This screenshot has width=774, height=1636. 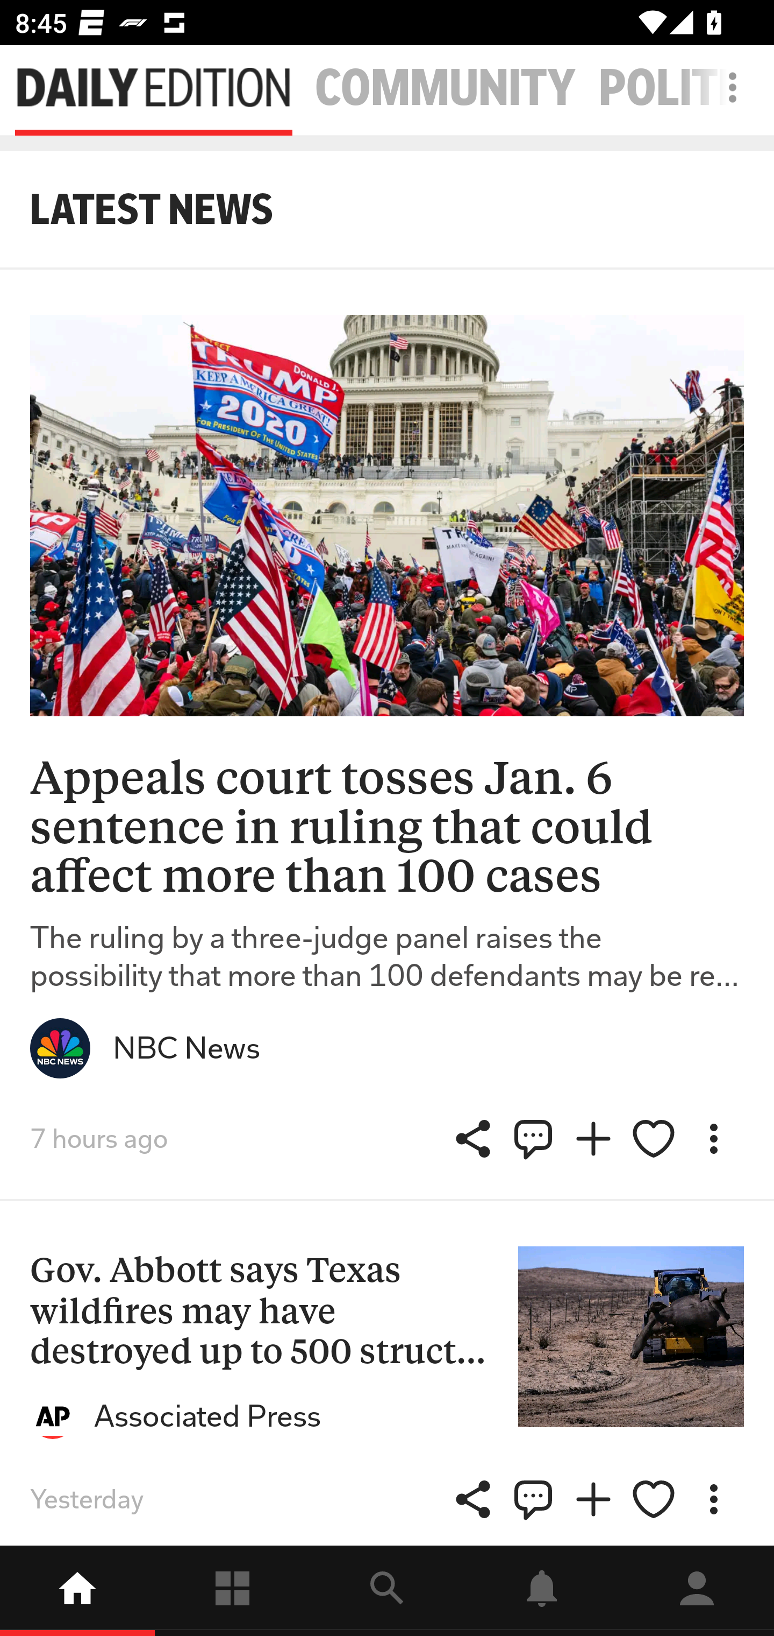 What do you see at coordinates (473, 1139) in the screenshot?
I see `Share` at bounding box center [473, 1139].